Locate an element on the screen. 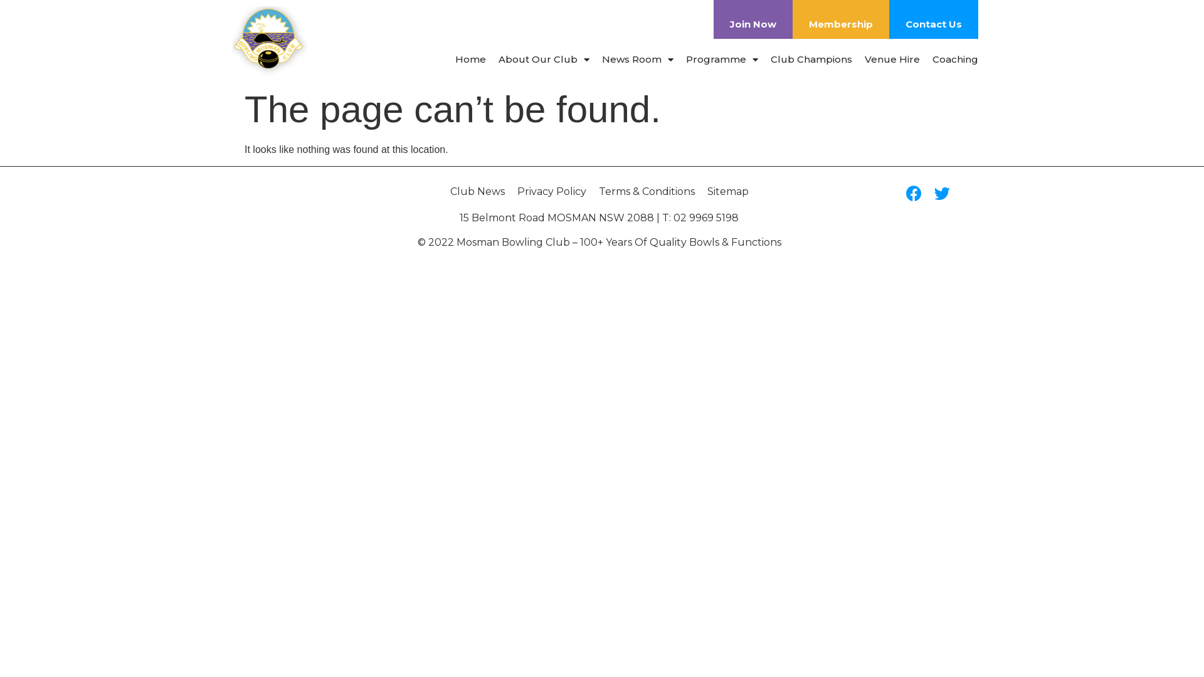  Venue Hire is located at coordinates (892, 60).